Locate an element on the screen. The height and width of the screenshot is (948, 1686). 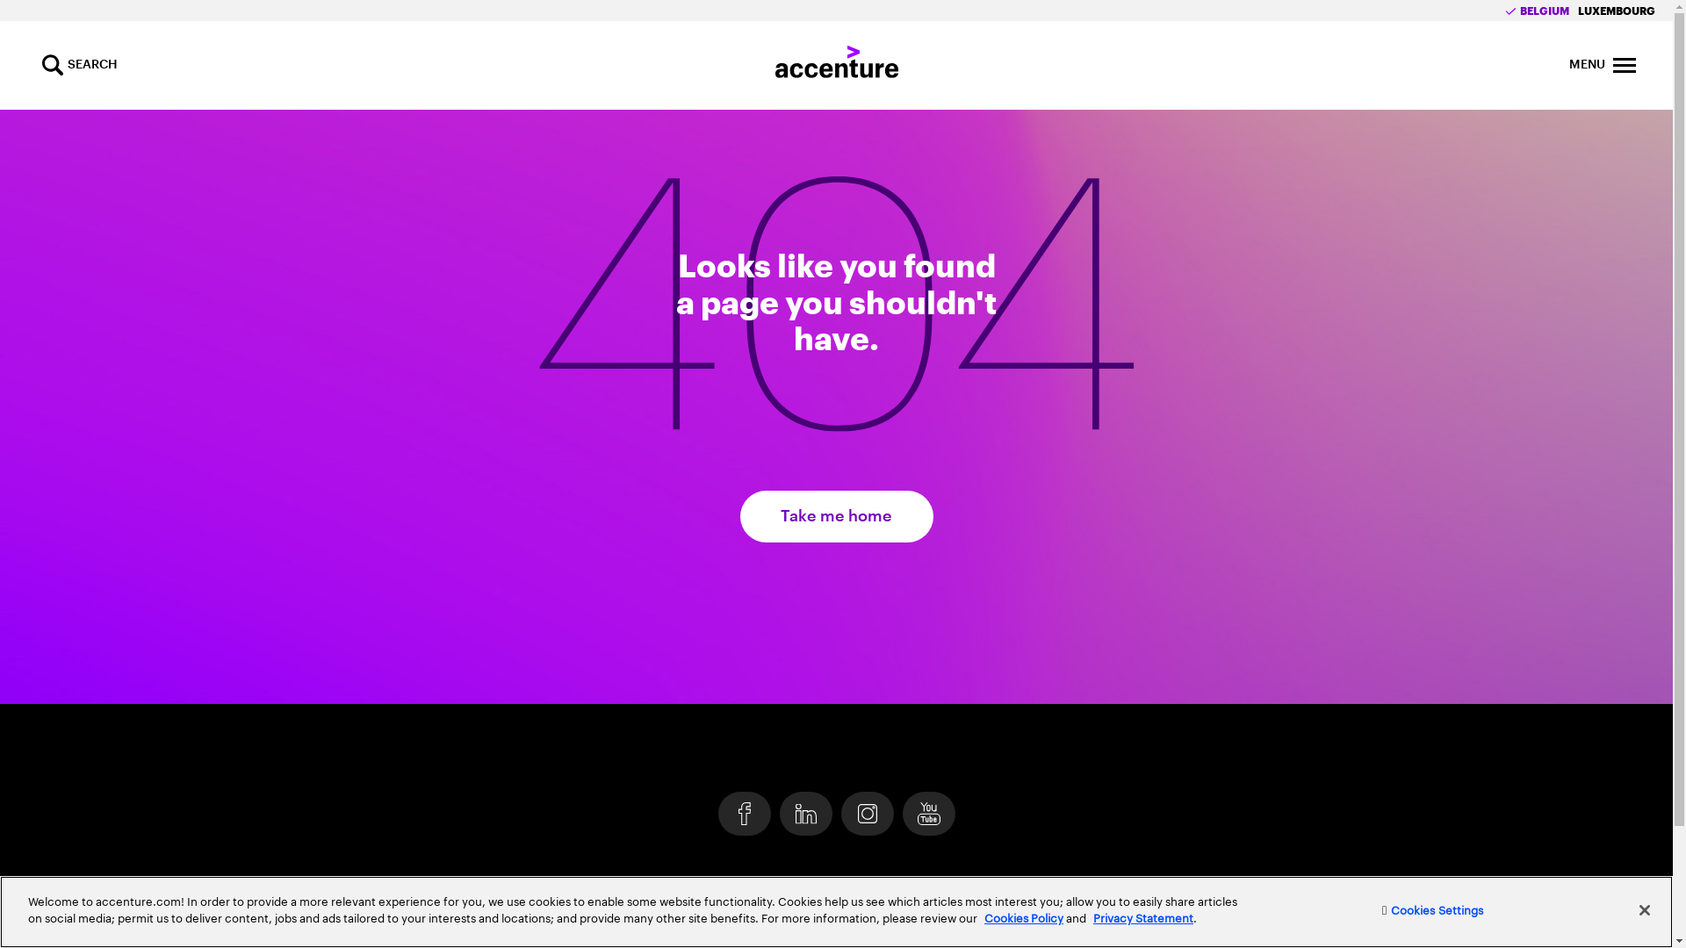
facebook is located at coordinates (745, 814).